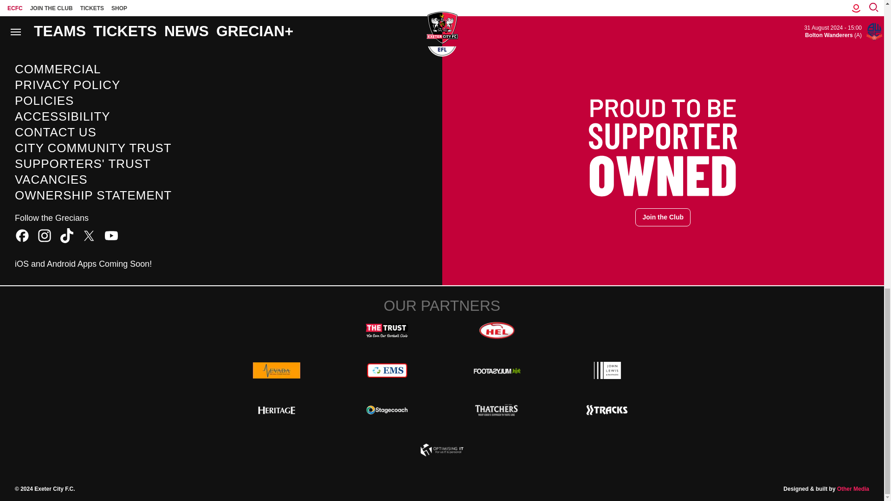 The image size is (891, 501). I want to click on Tracks Suzuki, so click(607, 410).